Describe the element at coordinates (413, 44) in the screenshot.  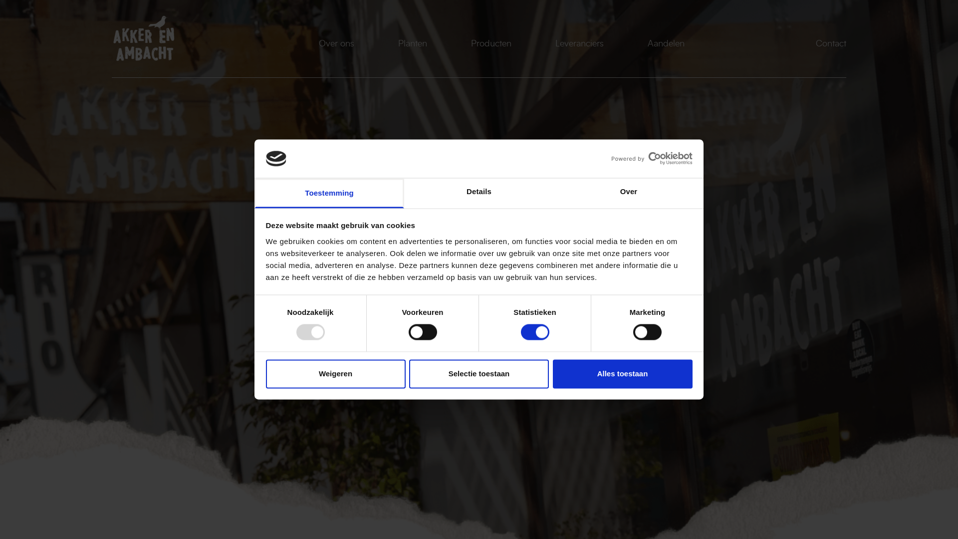
I see `Planten` at that location.